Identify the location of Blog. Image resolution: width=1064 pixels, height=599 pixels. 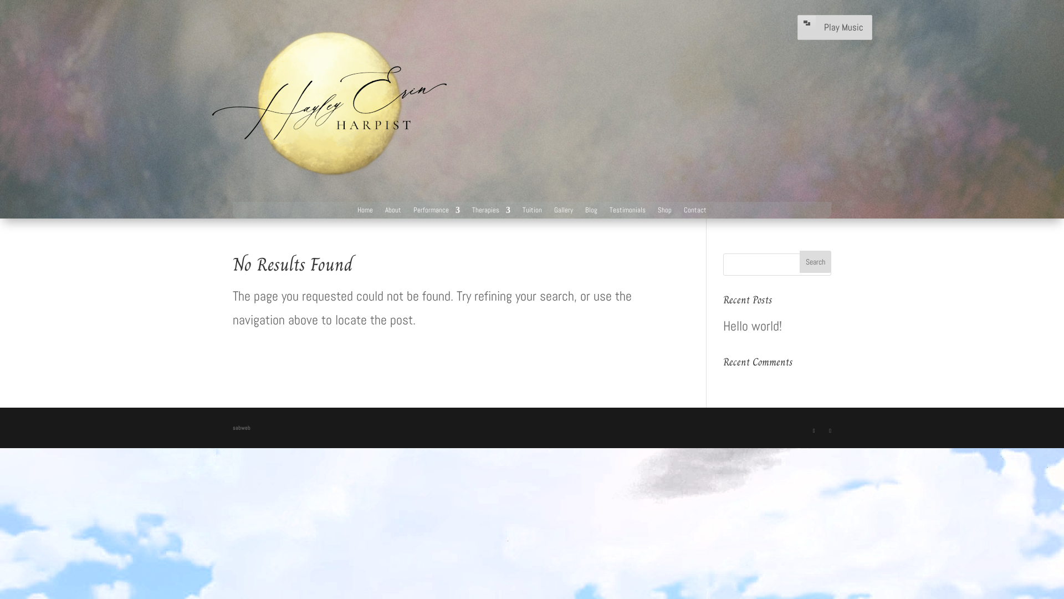
(591, 212).